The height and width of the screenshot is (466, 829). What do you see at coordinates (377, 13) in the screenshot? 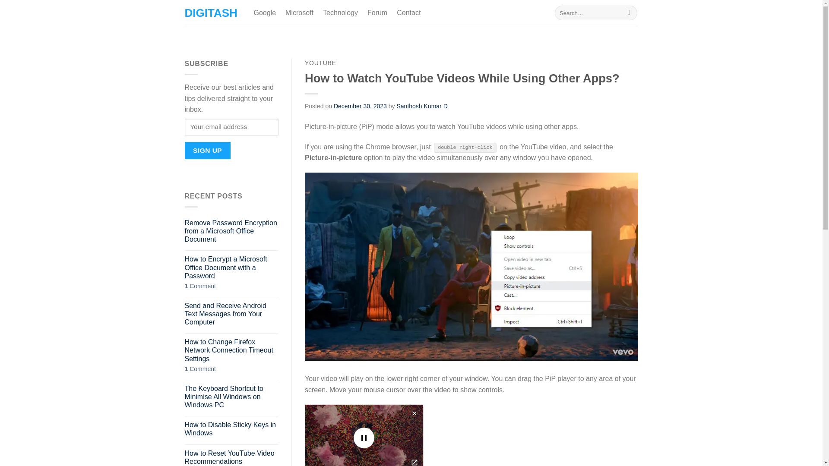
I see `Forum` at bounding box center [377, 13].